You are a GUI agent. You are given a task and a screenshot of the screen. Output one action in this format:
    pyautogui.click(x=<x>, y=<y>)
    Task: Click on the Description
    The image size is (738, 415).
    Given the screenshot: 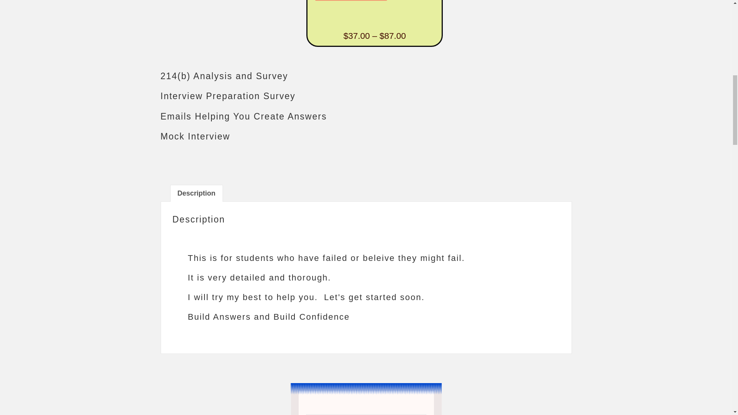 What is the action you would take?
    pyautogui.click(x=196, y=193)
    